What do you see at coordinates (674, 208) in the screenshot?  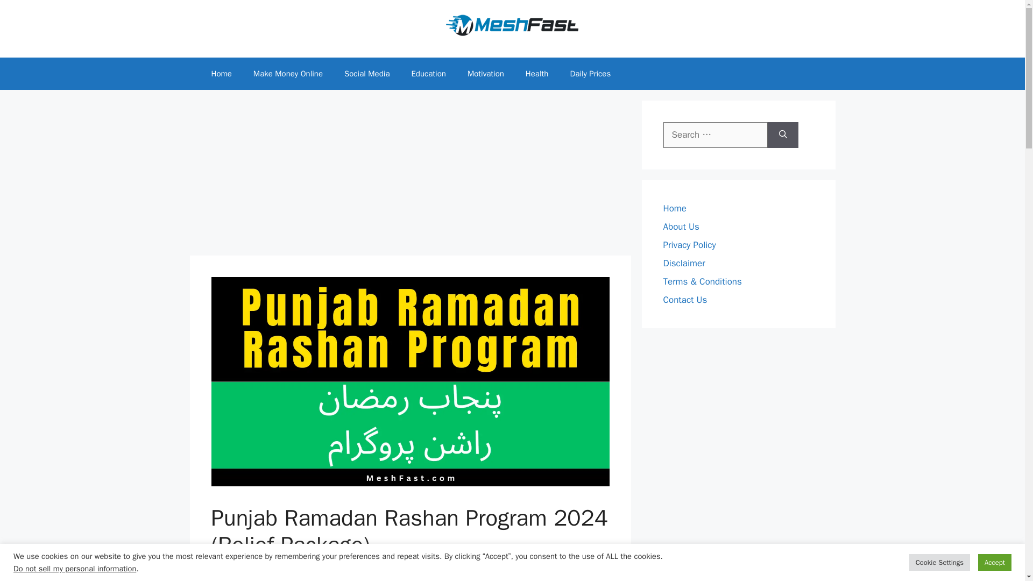 I see `Home` at bounding box center [674, 208].